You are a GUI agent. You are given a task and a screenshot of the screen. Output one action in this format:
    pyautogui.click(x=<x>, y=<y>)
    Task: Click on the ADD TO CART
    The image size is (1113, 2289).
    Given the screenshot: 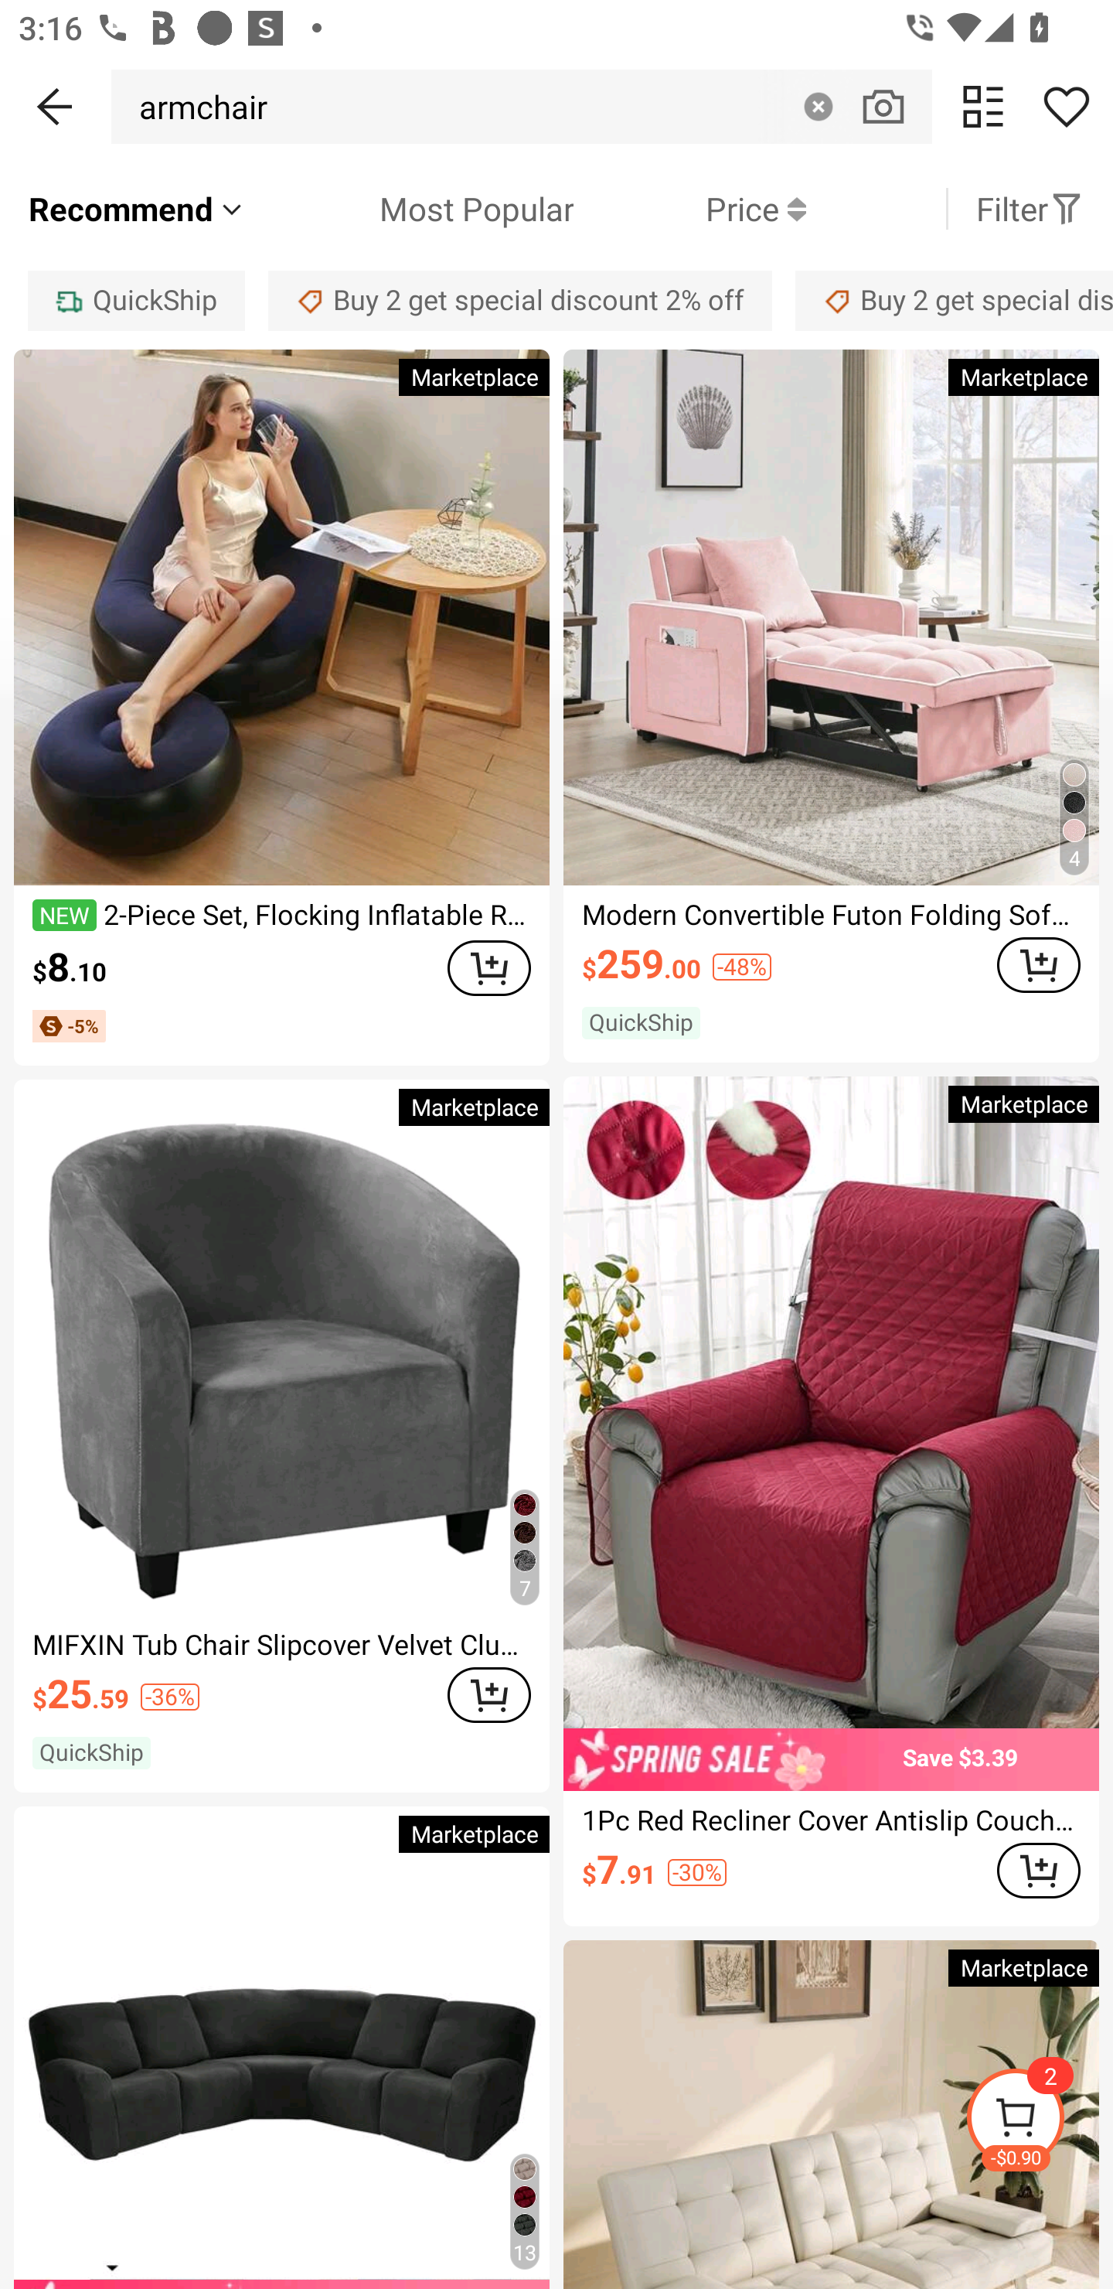 What is the action you would take?
    pyautogui.click(x=1039, y=964)
    